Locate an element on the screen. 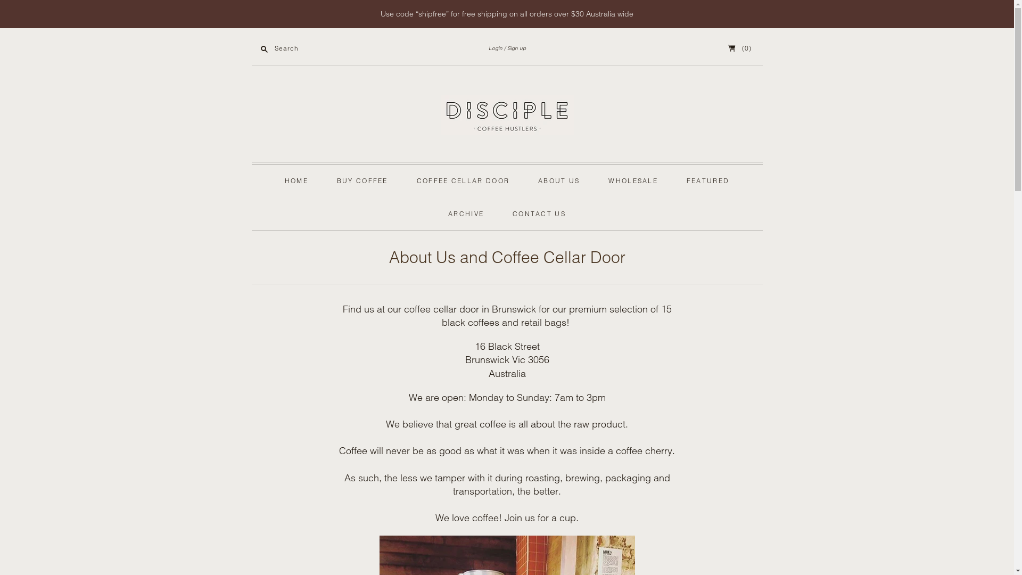 This screenshot has width=1022, height=575. BUY COFFEE is located at coordinates (362, 181).